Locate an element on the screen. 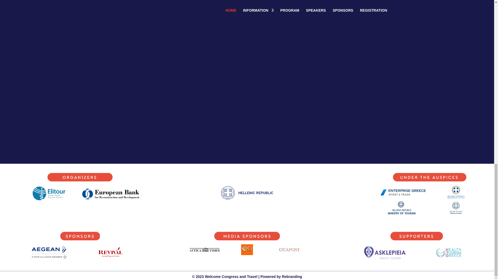 Image resolution: width=498 pixels, height=280 pixels. logos-03 is located at coordinates (110, 193).